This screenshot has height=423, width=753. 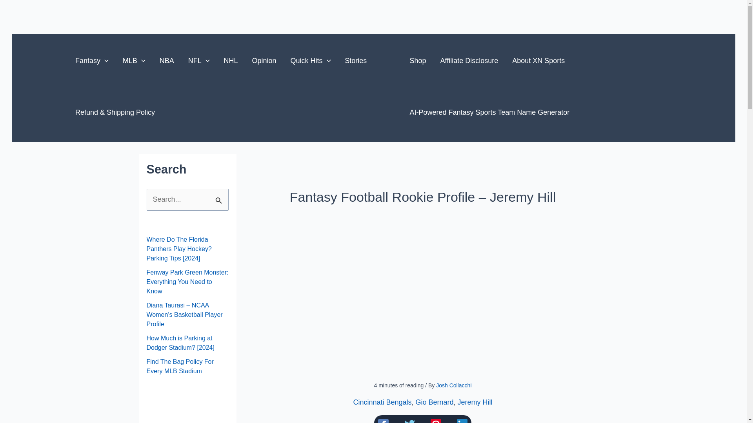 What do you see at coordinates (489, 112) in the screenshot?
I see `AI-Powered Fantasy Sports Team Name Generator` at bounding box center [489, 112].